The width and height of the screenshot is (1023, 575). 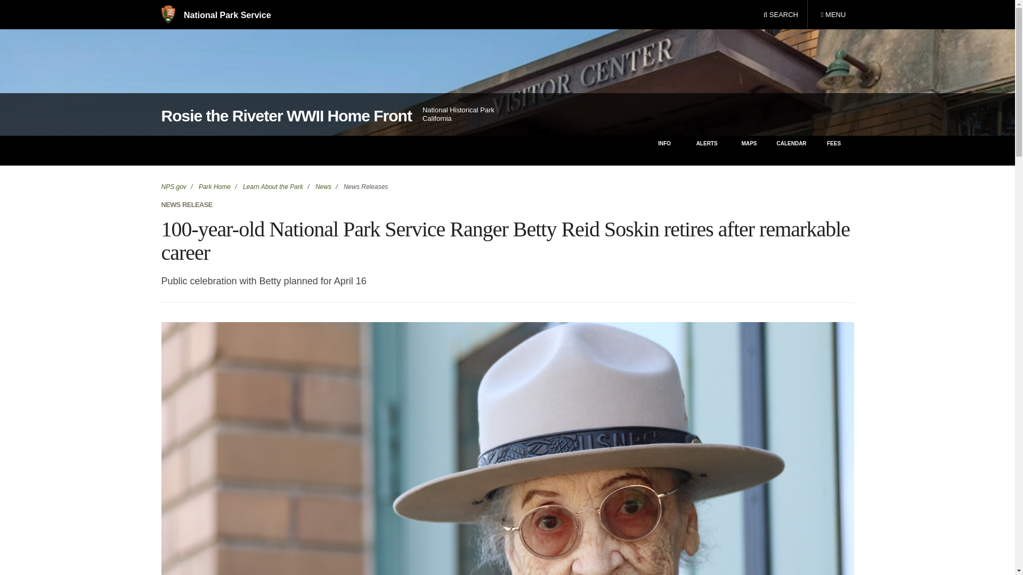 What do you see at coordinates (781, 15) in the screenshot?
I see `SEARCH` at bounding box center [781, 15].